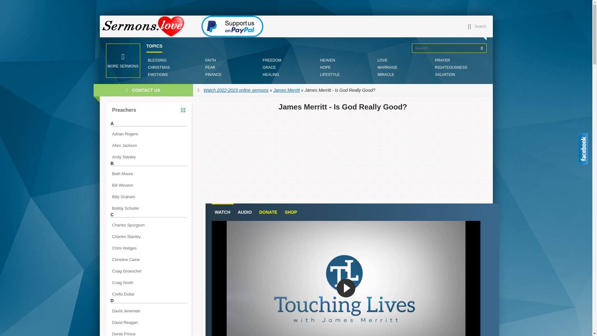  I want to click on HEAVEN, so click(327, 60).